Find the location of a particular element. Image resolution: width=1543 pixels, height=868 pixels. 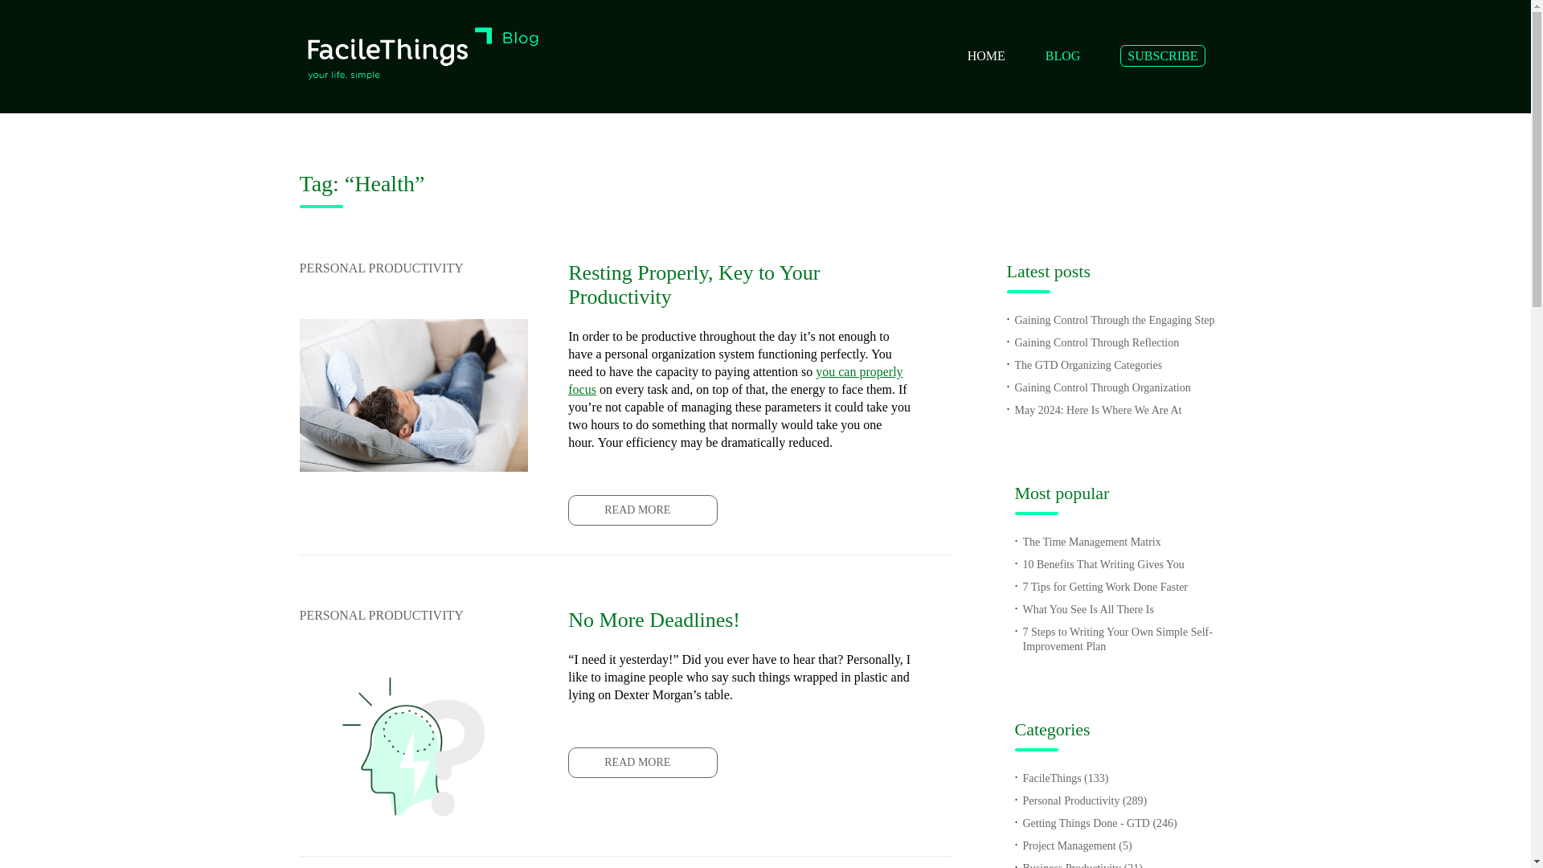

7 Steps to Writing Your Own Simple Self-Improvement Plan is located at coordinates (1116, 639).